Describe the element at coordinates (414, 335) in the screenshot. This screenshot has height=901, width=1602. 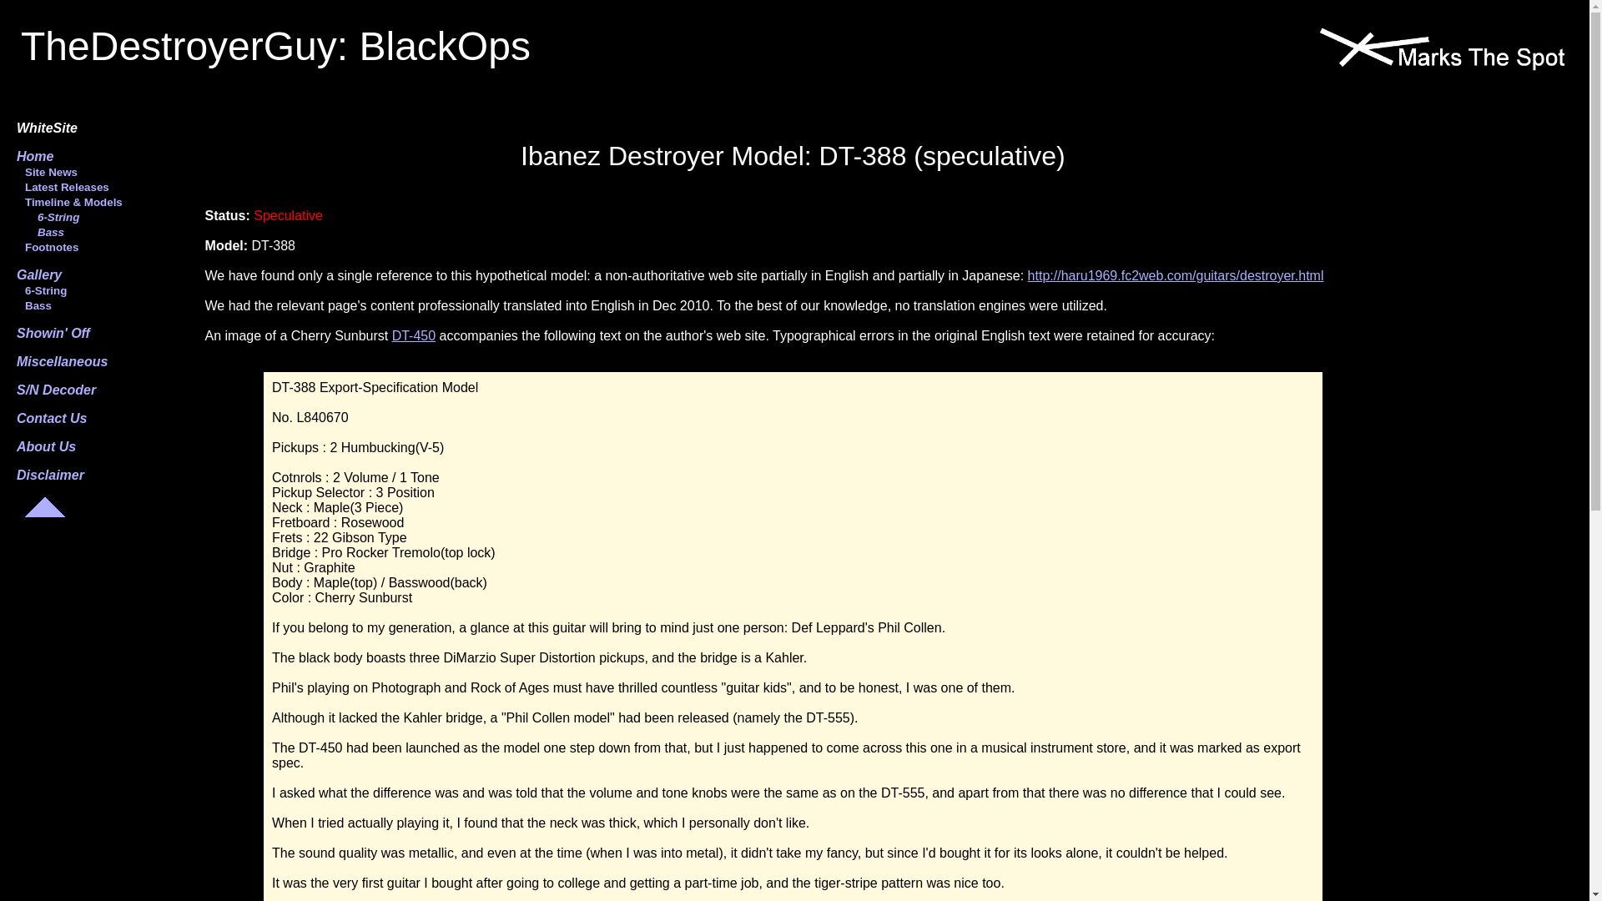
I see `DT-450` at that location.